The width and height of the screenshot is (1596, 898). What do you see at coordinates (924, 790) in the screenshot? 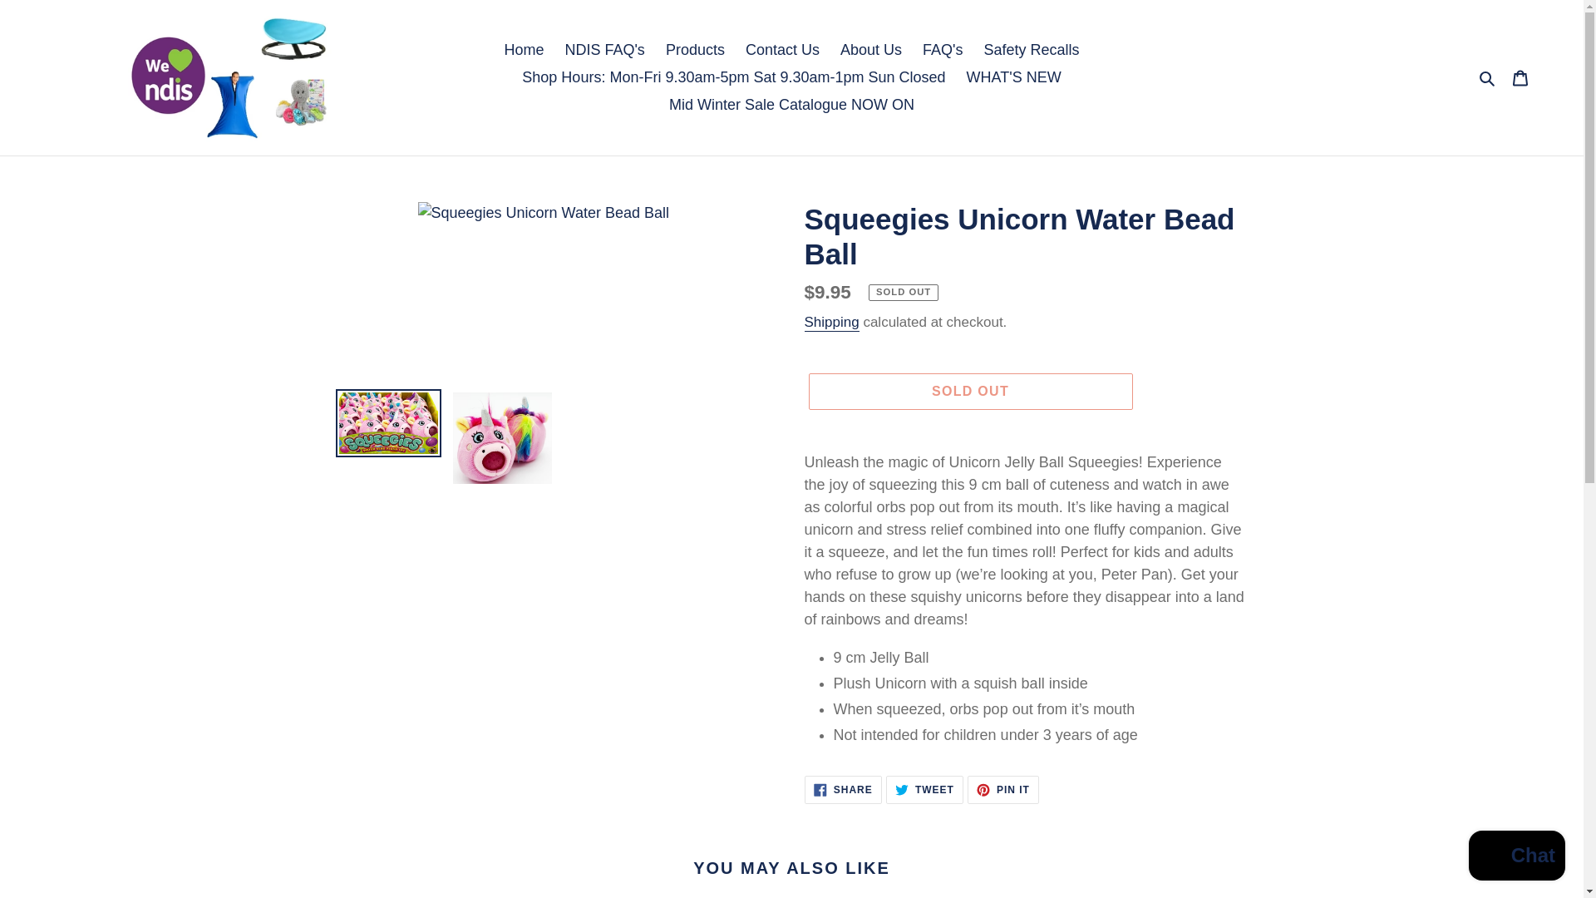
I see `Contact Us` at bounding box center [924, 790].